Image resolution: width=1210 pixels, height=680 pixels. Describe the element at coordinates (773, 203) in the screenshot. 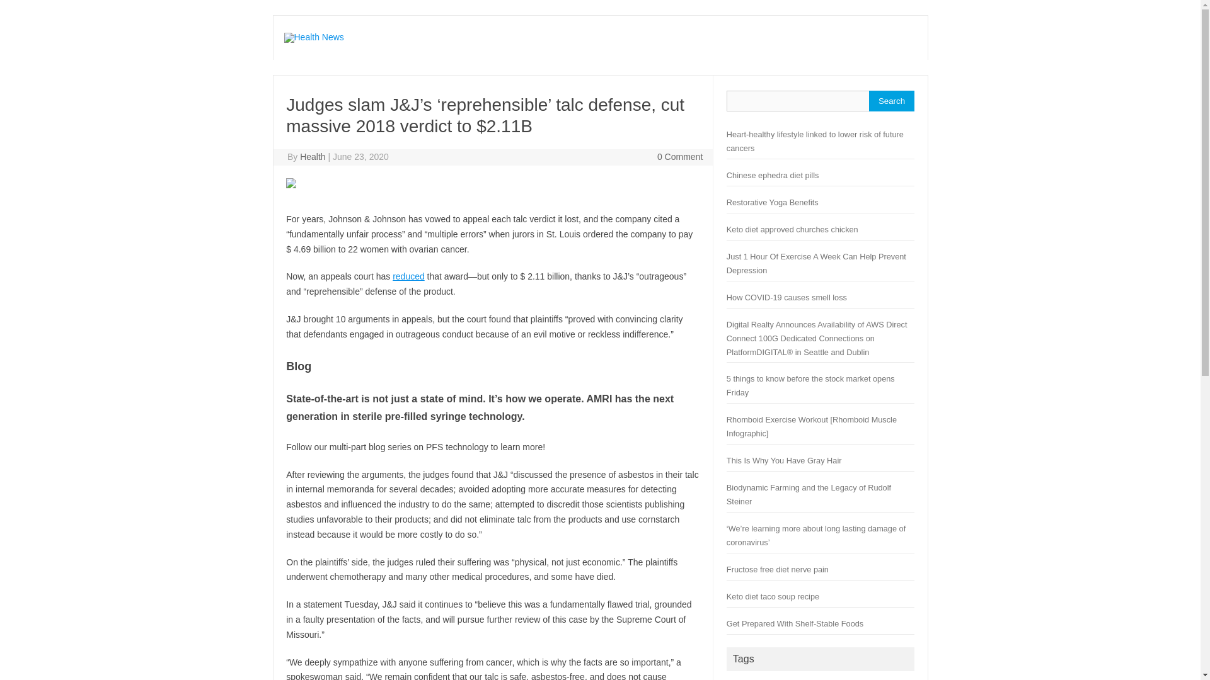

I see `Restorative Yoga Benefits` at that location.